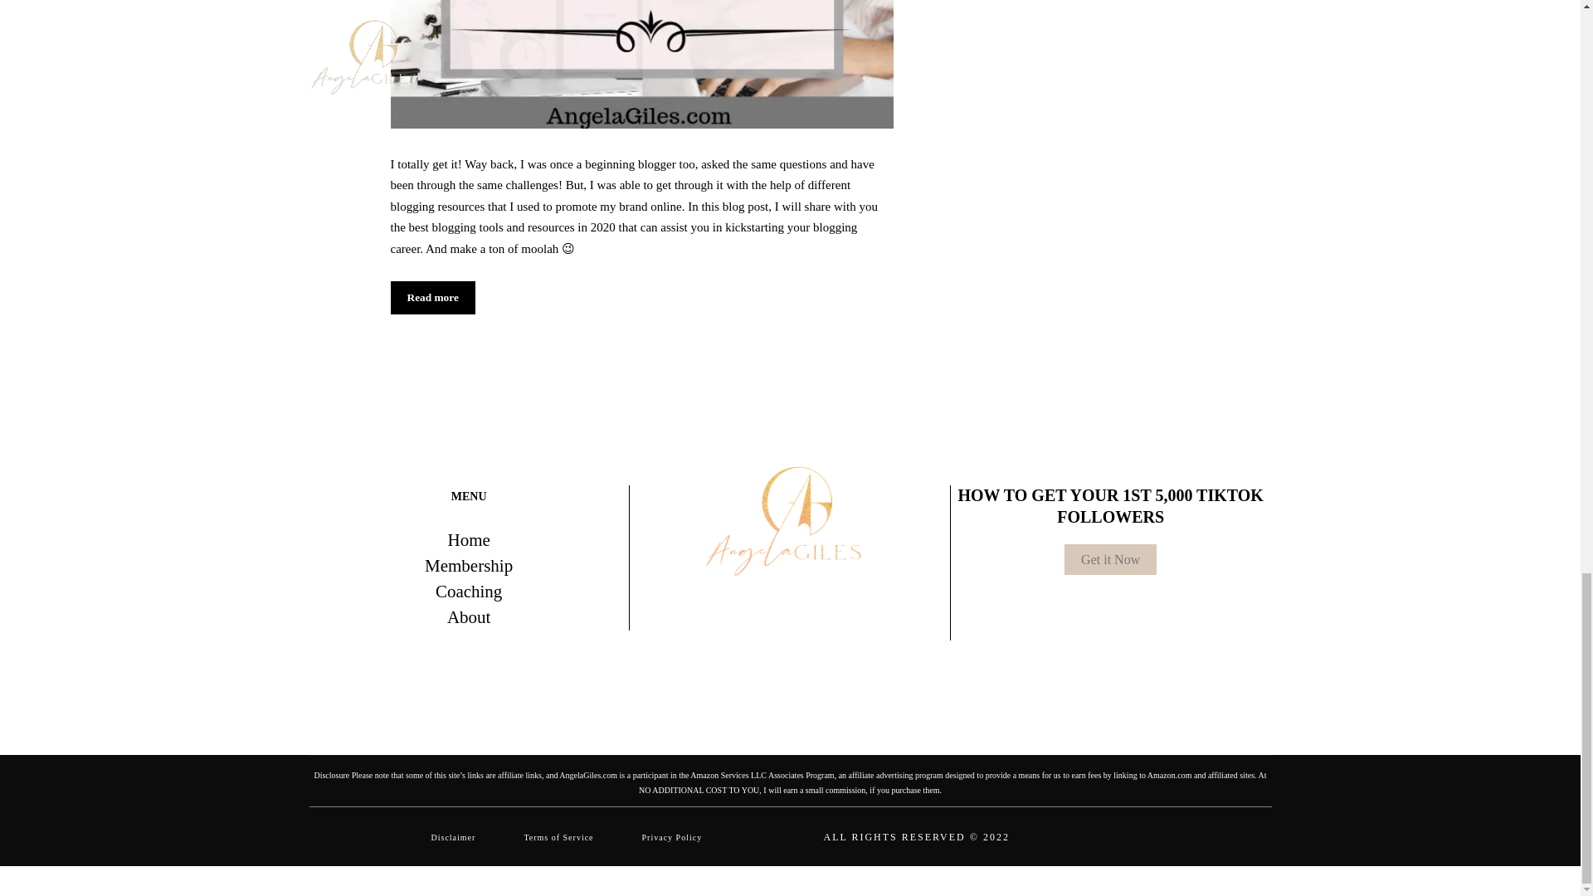 This screenshot has width=1593, height=896. Describe the element at coordinates (468, 592) in the screenshot. I see `Coaching` at that location.